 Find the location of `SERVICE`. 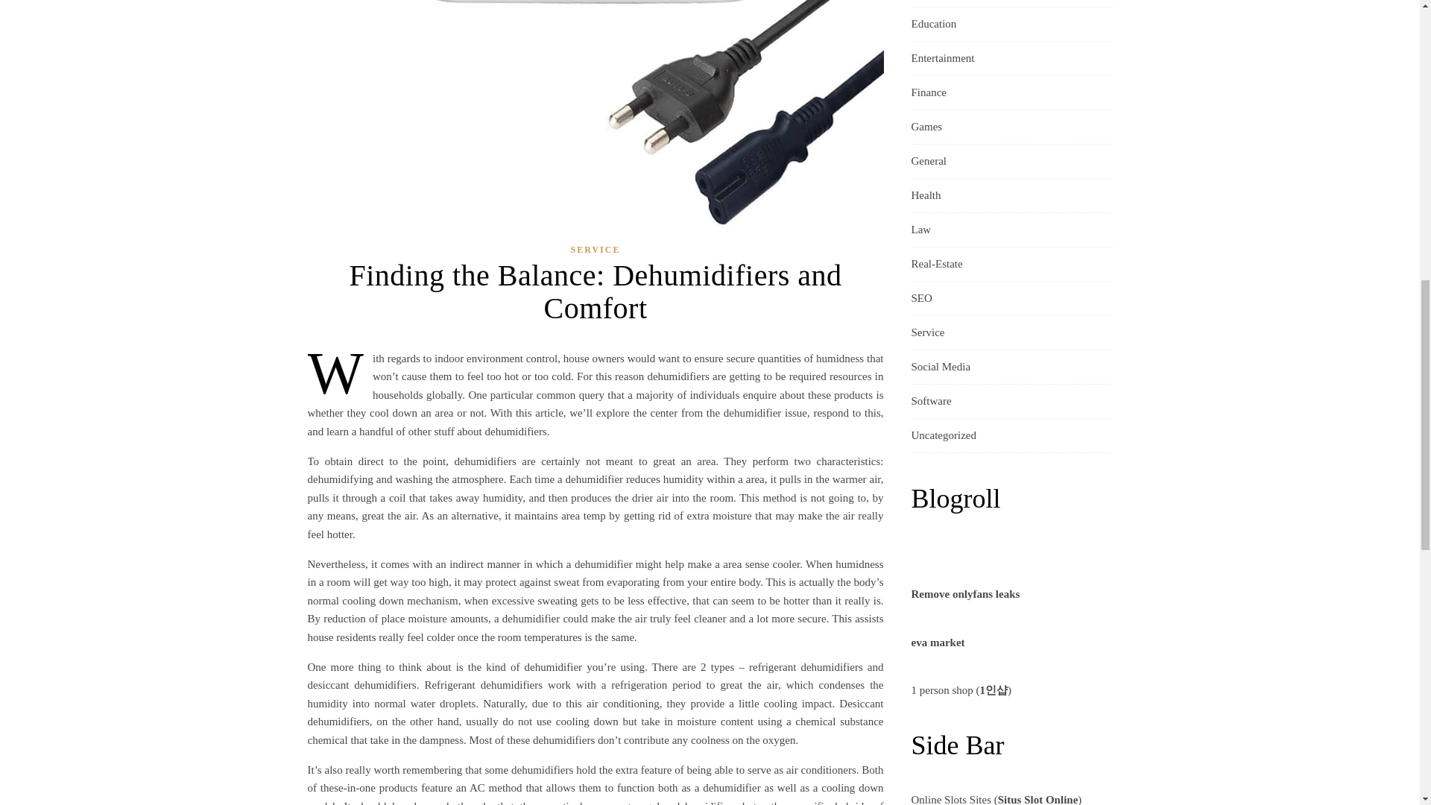

SERVICE is located at coordinates (596, 249).